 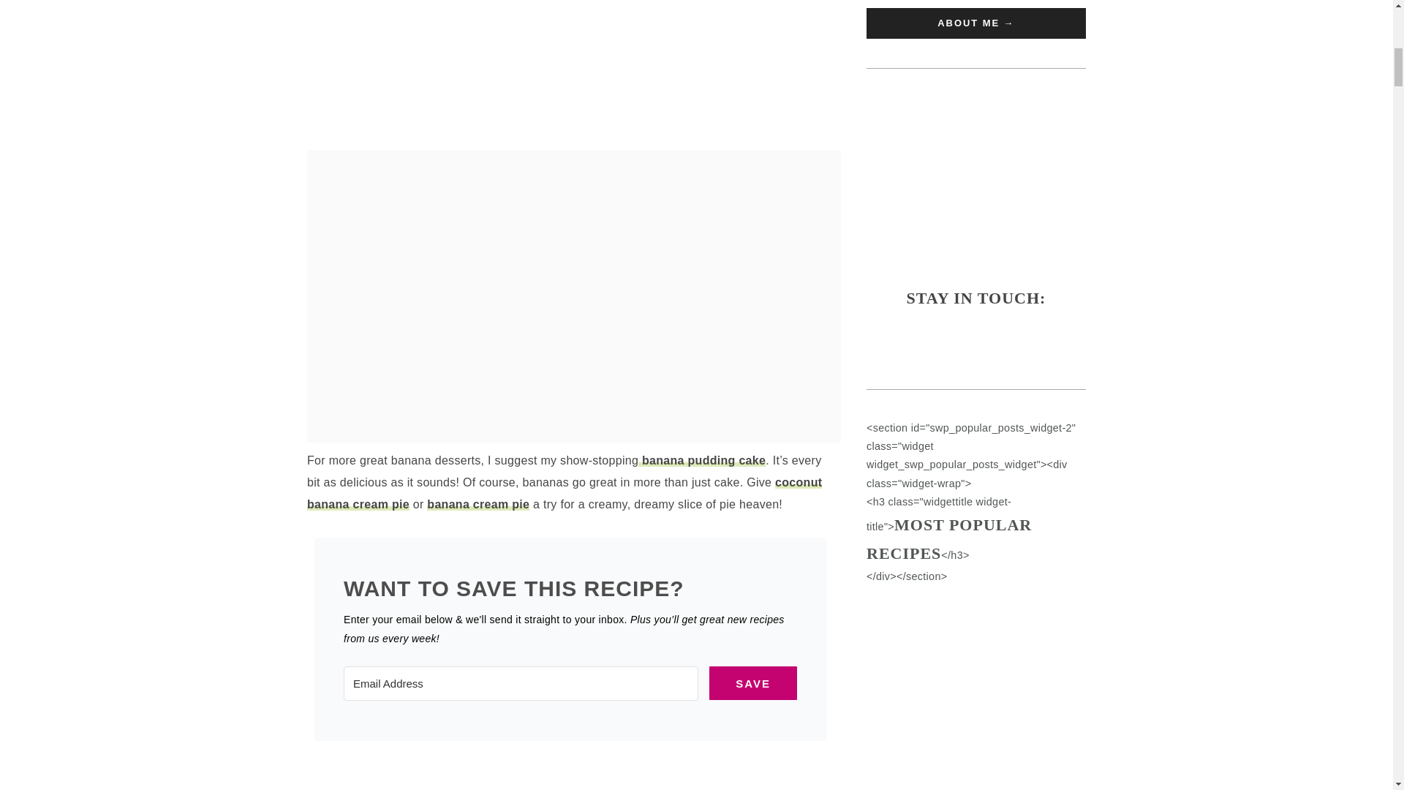 I want to click on coconut banana cream pie, so click(x=565, y=493).